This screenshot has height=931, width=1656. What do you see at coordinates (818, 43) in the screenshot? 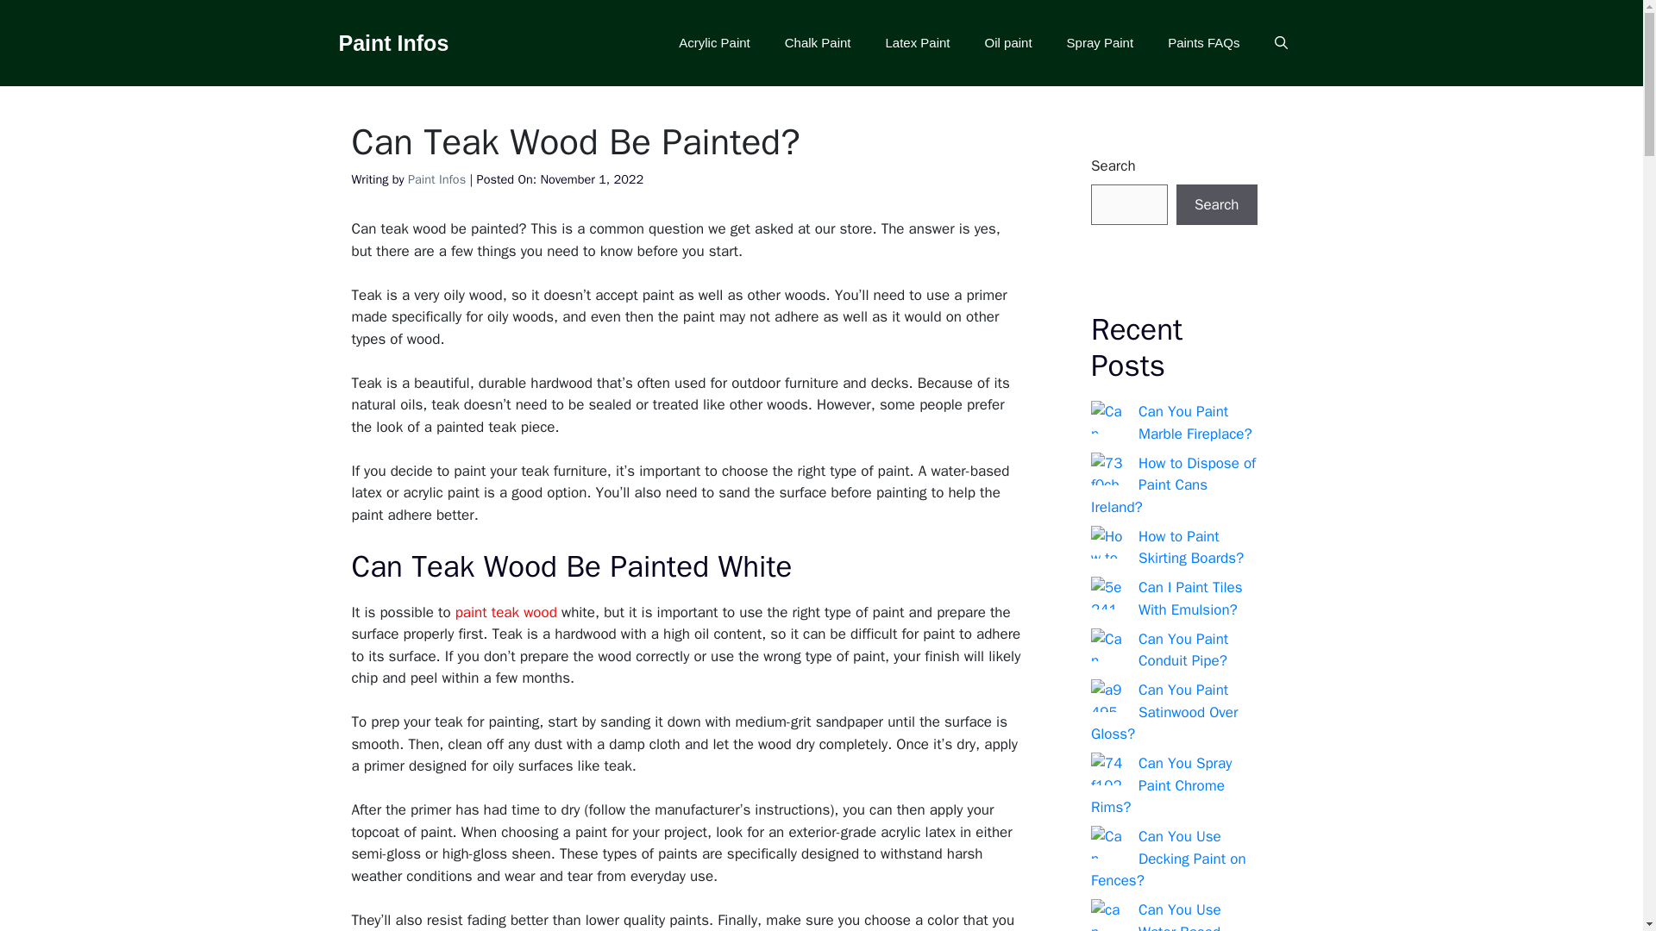
I see `Chalk Paint` at bounding box center [818, 43].